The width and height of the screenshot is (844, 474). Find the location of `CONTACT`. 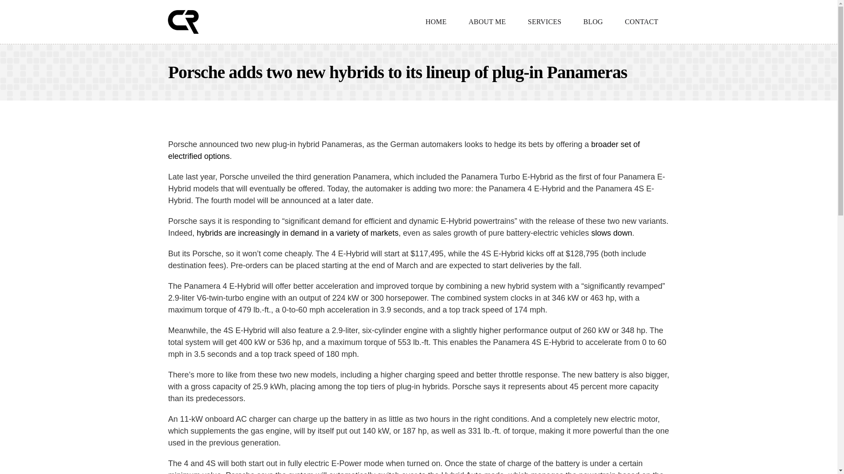

CONTACT is located at coordinates (642, 22).